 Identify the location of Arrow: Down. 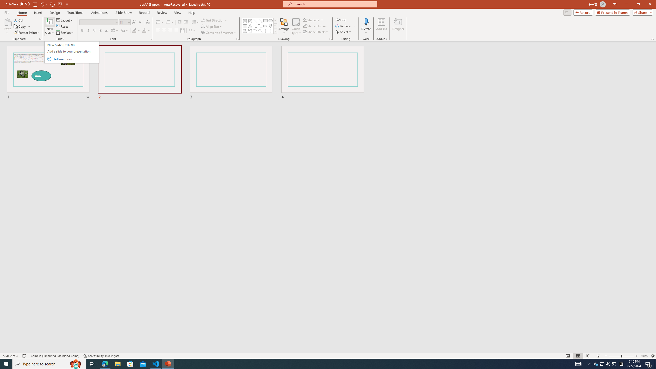
(271, 26).